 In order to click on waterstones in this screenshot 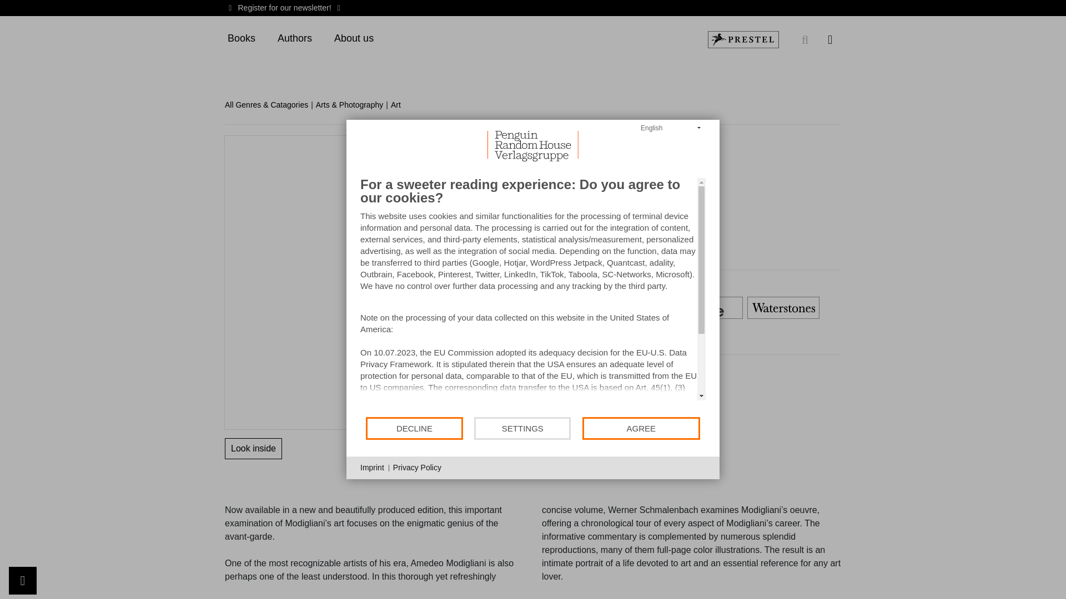, I will do `click(783, 308)`.